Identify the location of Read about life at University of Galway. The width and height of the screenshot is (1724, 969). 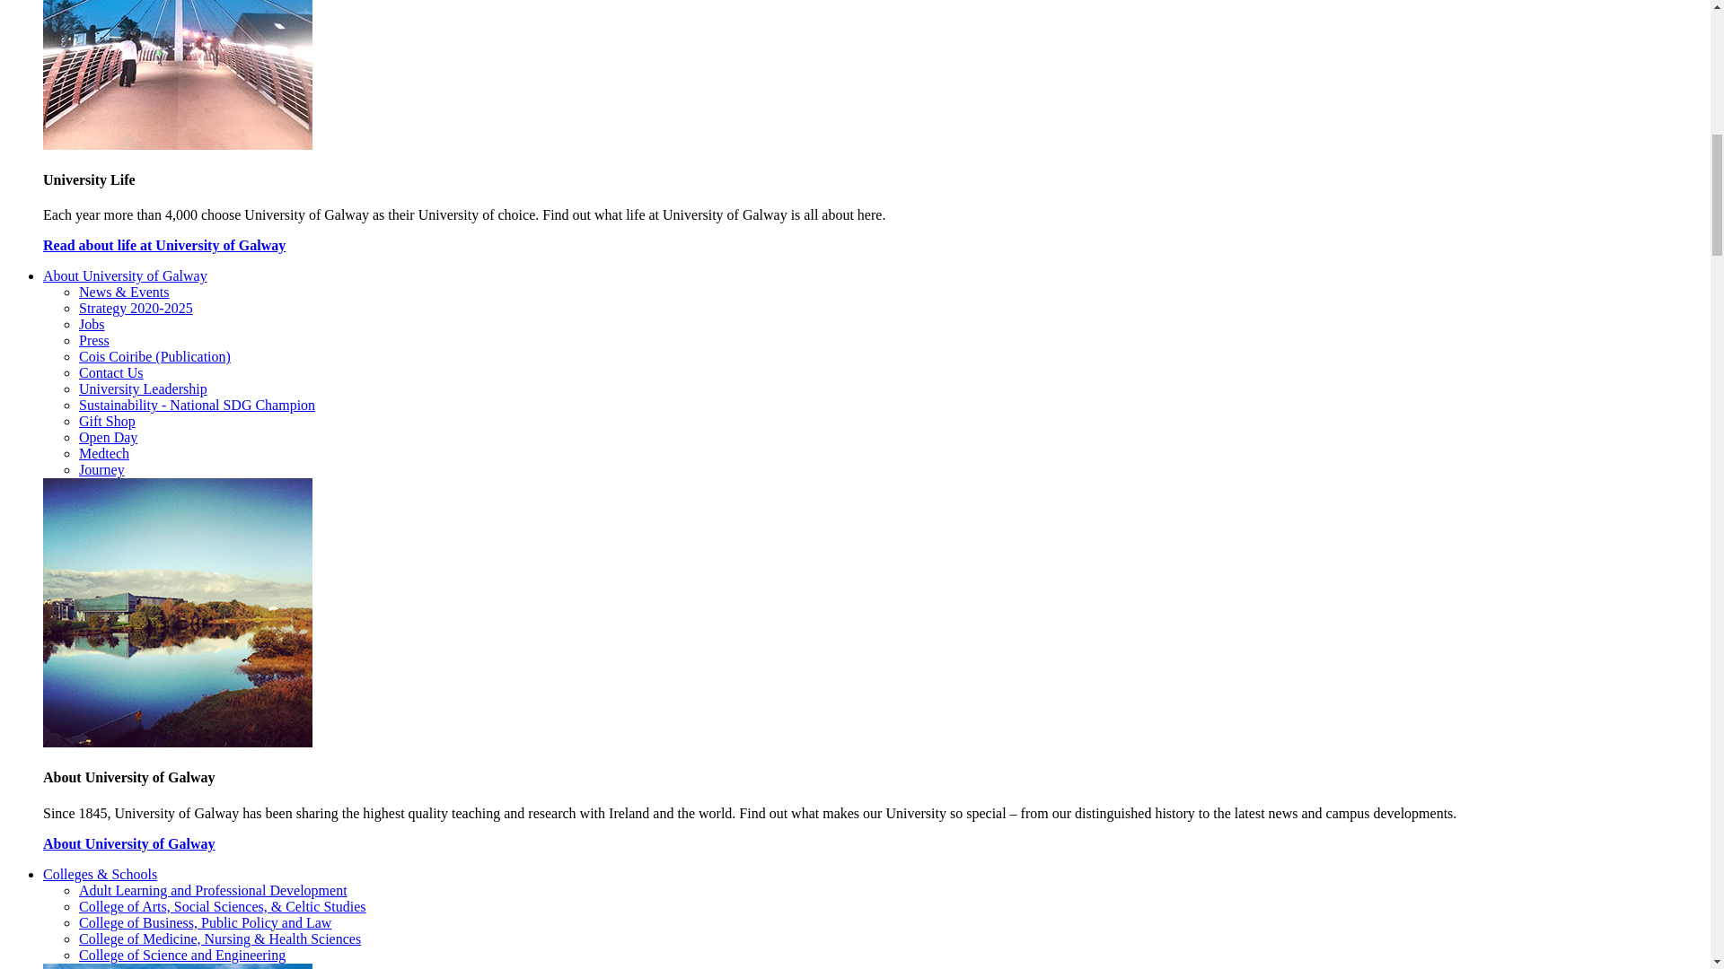
(164, 244).